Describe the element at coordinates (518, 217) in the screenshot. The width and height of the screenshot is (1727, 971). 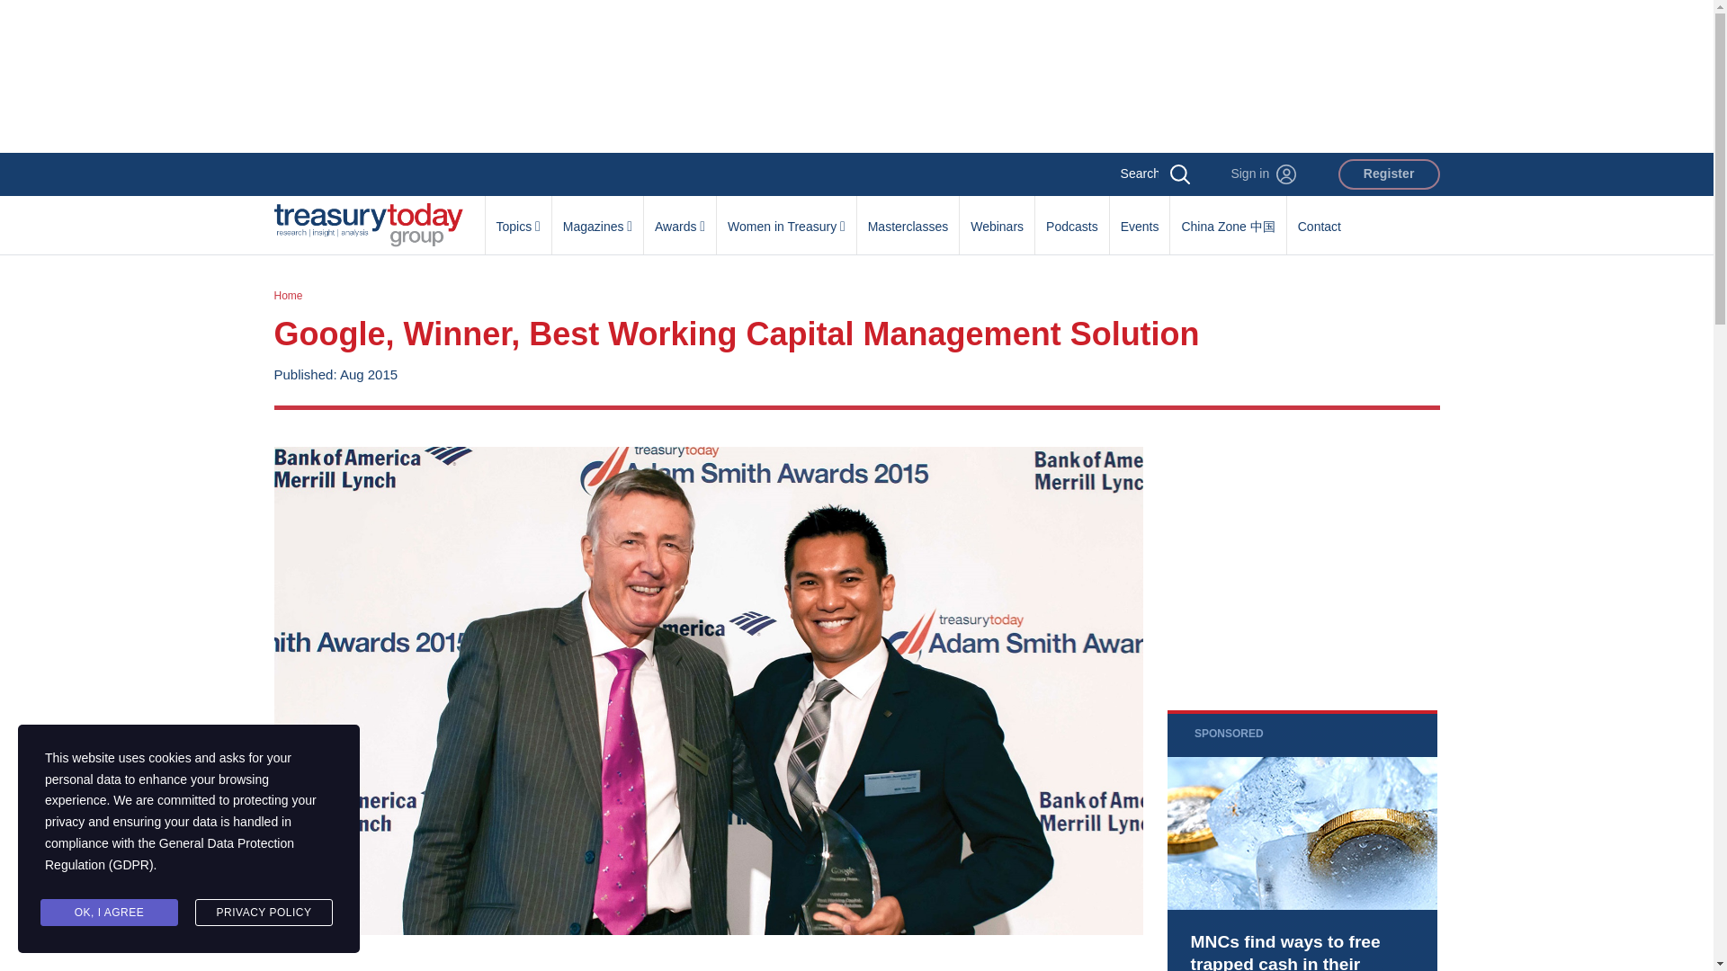
I see `Topics ` at that location.